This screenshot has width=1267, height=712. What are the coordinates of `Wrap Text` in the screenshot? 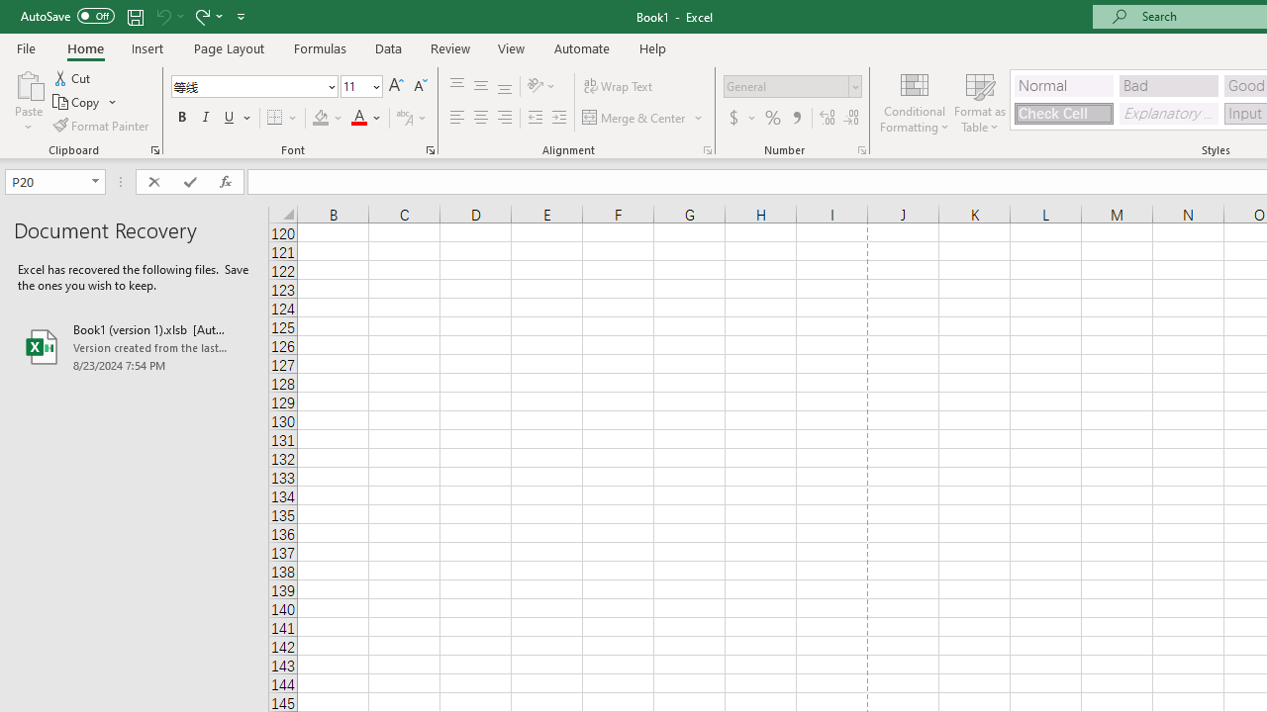 It's located at (618, 87).